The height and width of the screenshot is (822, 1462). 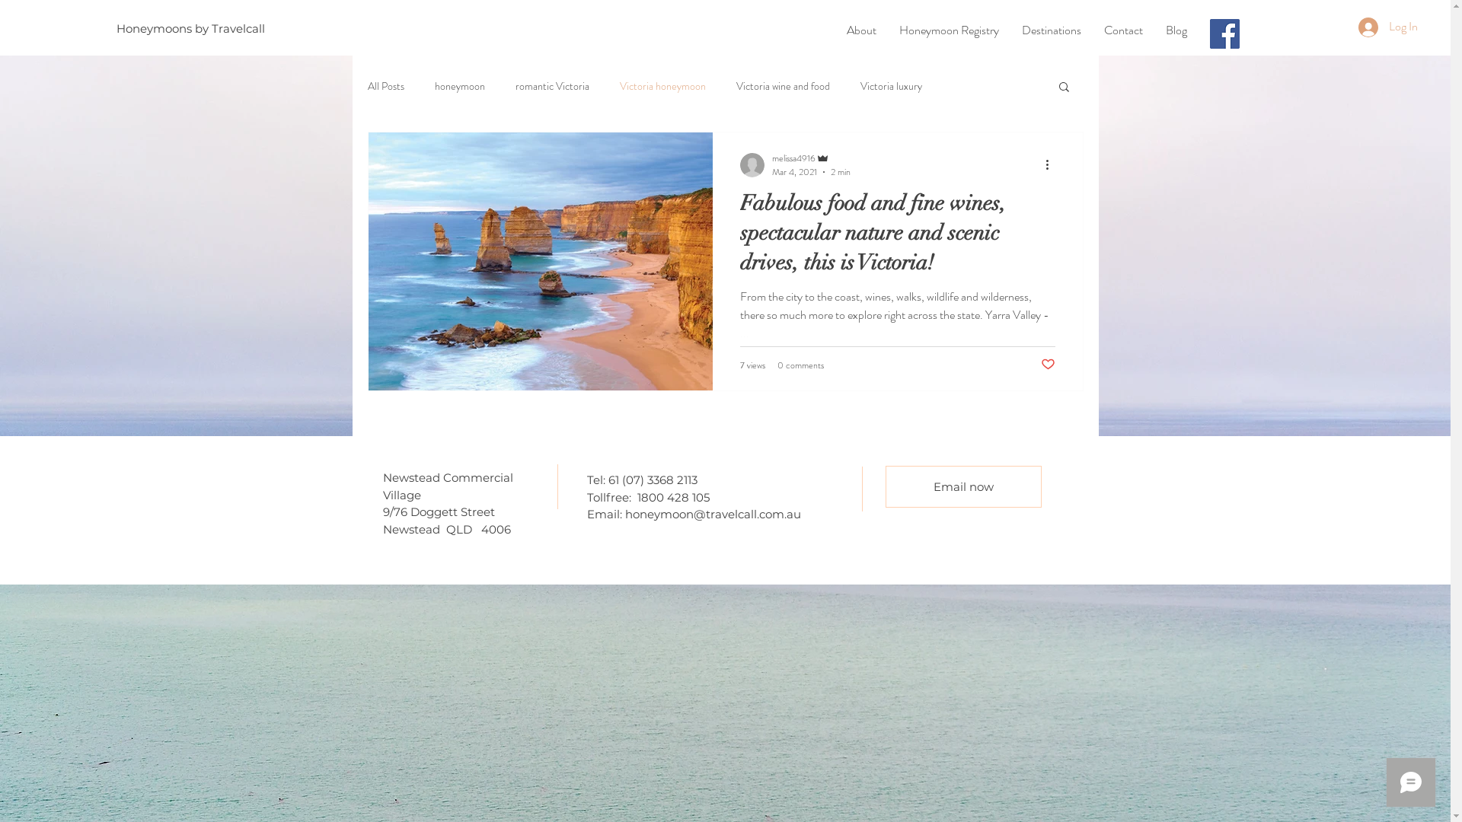 What do you see at coordinates (551, 86) in the screenshot?
I see `romantic Victoria` at bounding box center [551, 86].